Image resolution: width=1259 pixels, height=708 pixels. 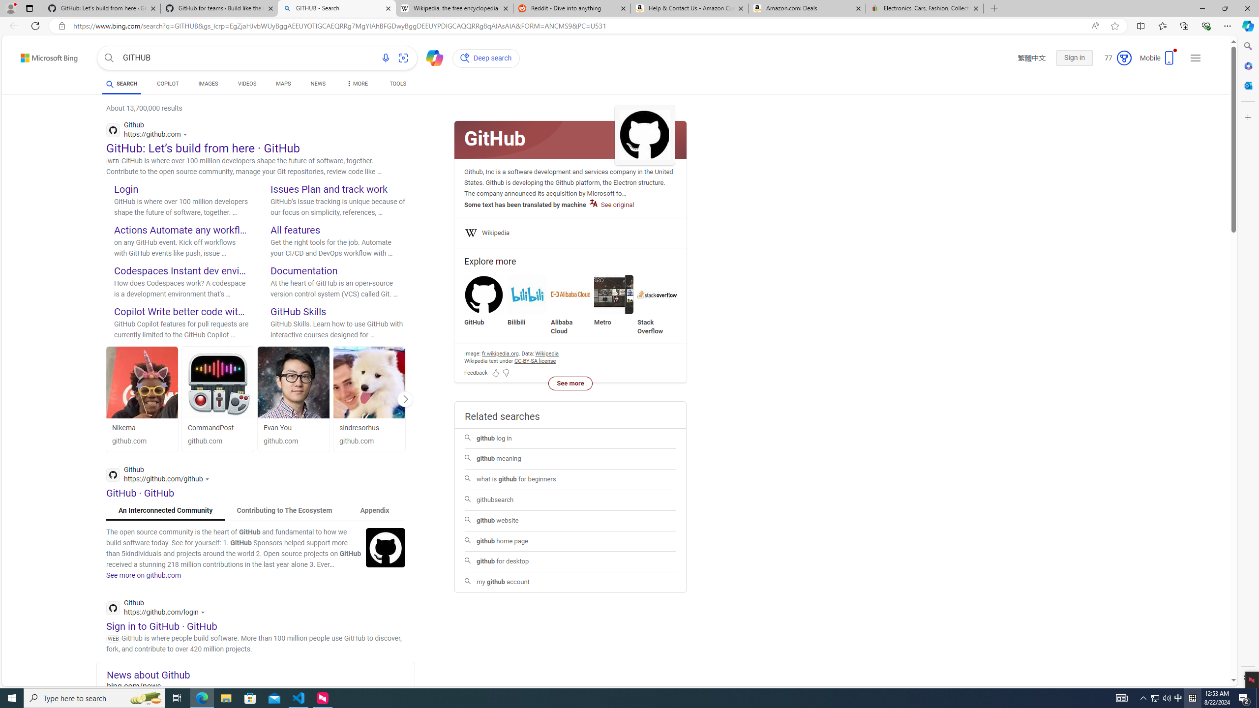 What do you see at coordinates (398, 85) in the screenshot?
I see `TOOLS` at bounding box center [398, 85].